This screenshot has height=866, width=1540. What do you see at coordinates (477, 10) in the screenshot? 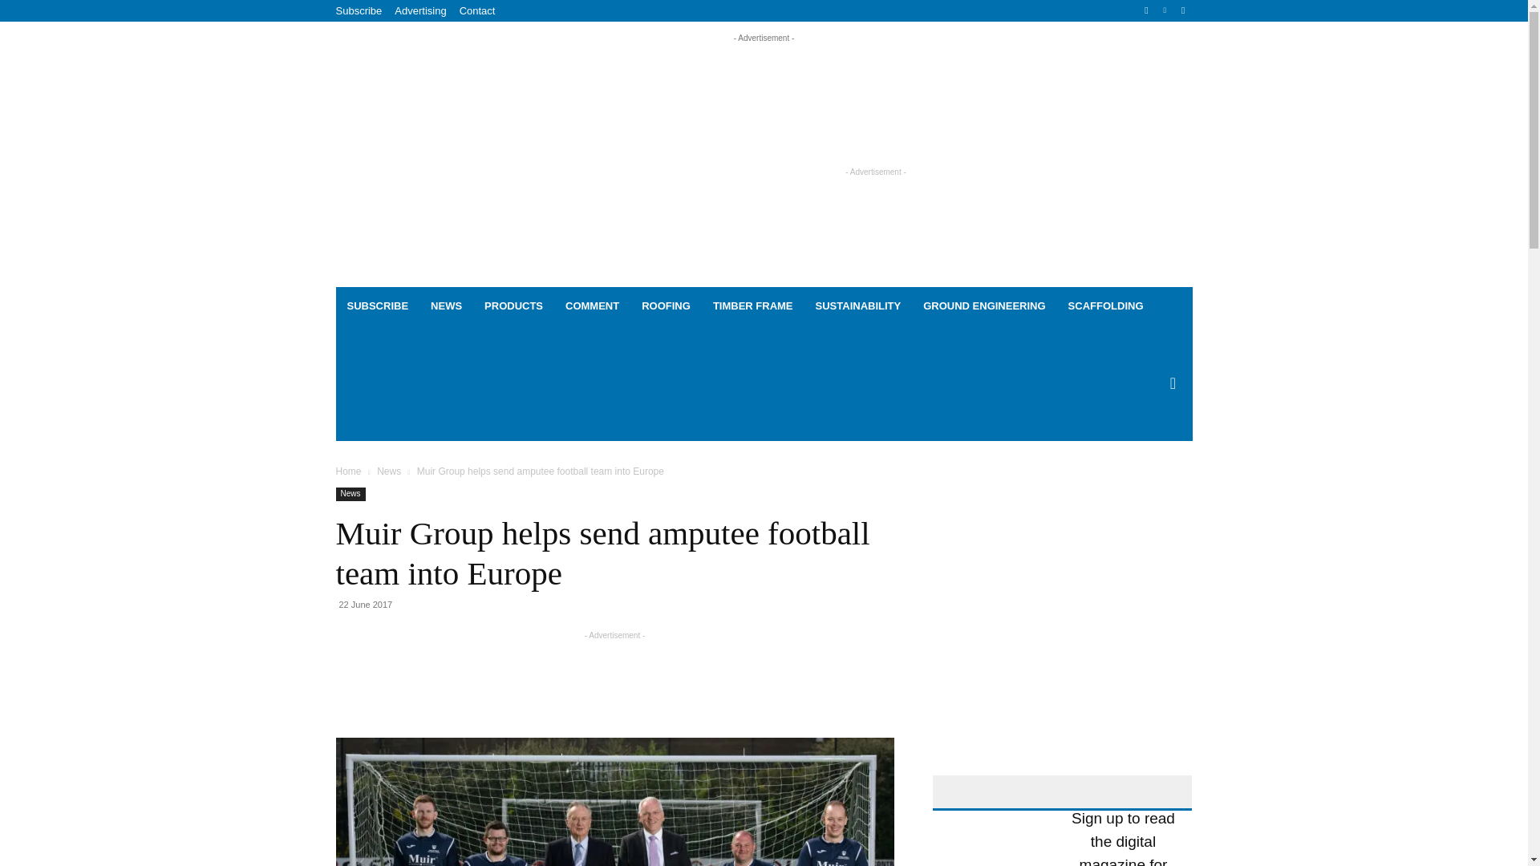
I see `Contact` at bounding box center [477, 10].